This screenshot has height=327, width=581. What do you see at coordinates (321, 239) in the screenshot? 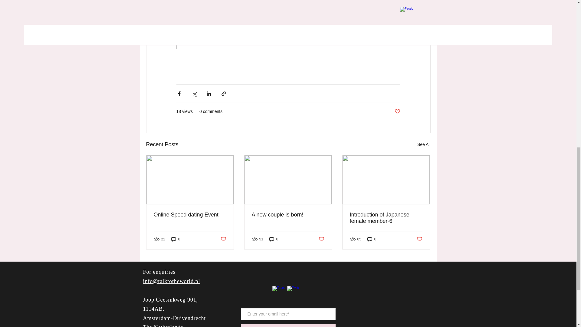
I see `Post not marked as liked` at bounding box center [321, 239].